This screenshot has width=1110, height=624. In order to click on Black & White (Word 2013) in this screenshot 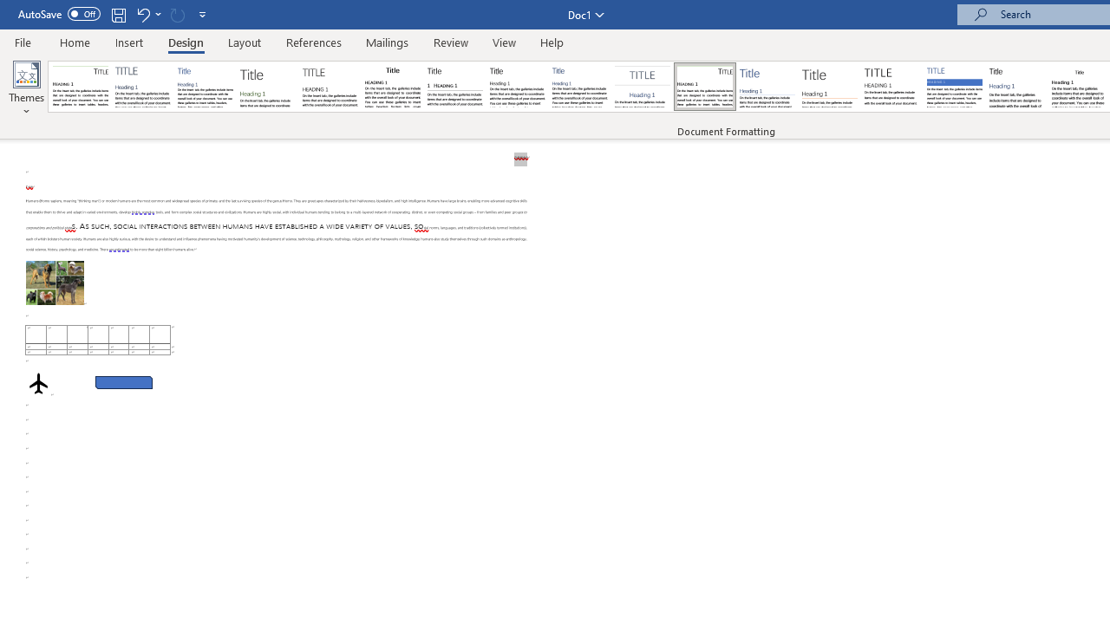, I will do `click(517, 87)`.